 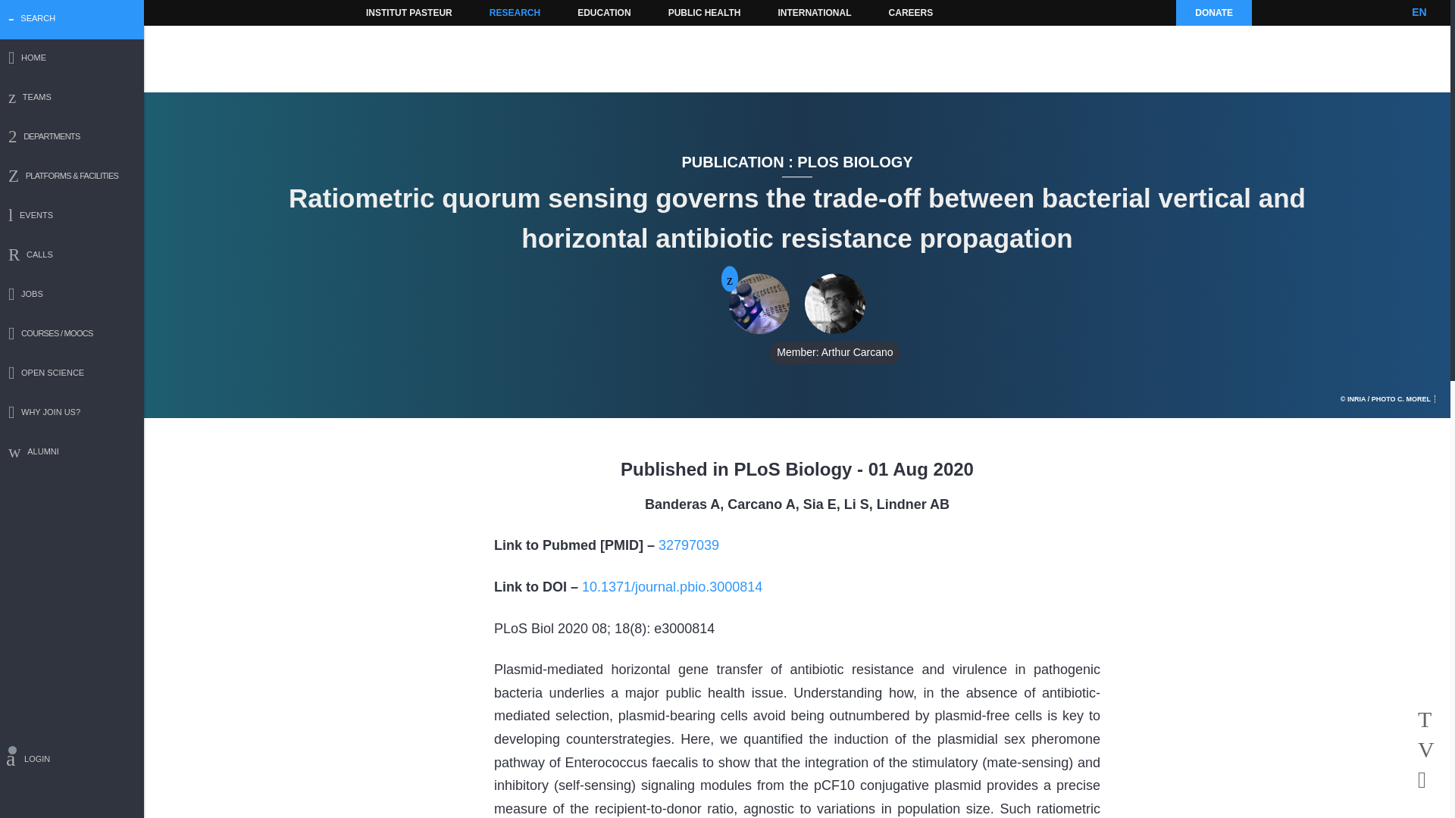 What do you see at coordinates (72, 414) in the screenshot?
I see `WHY JOIN US?` at bounding box center [72, 414].